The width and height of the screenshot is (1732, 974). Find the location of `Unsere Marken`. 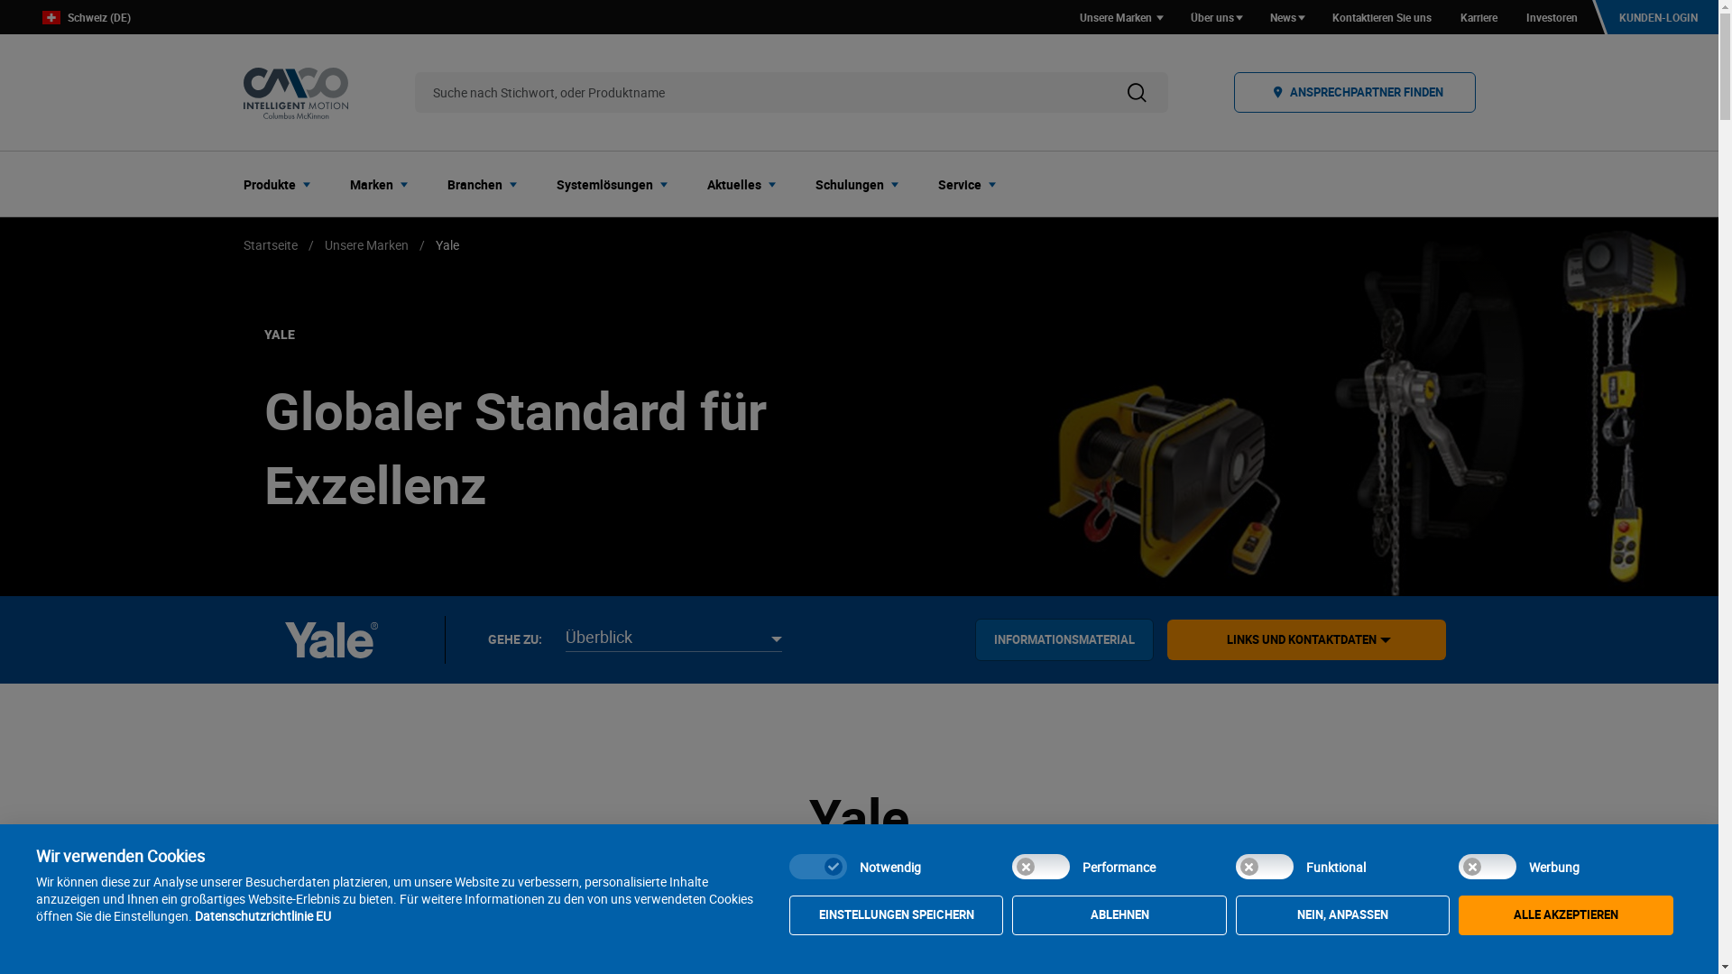

Unsere Marken is located at coordinates (366, 245).